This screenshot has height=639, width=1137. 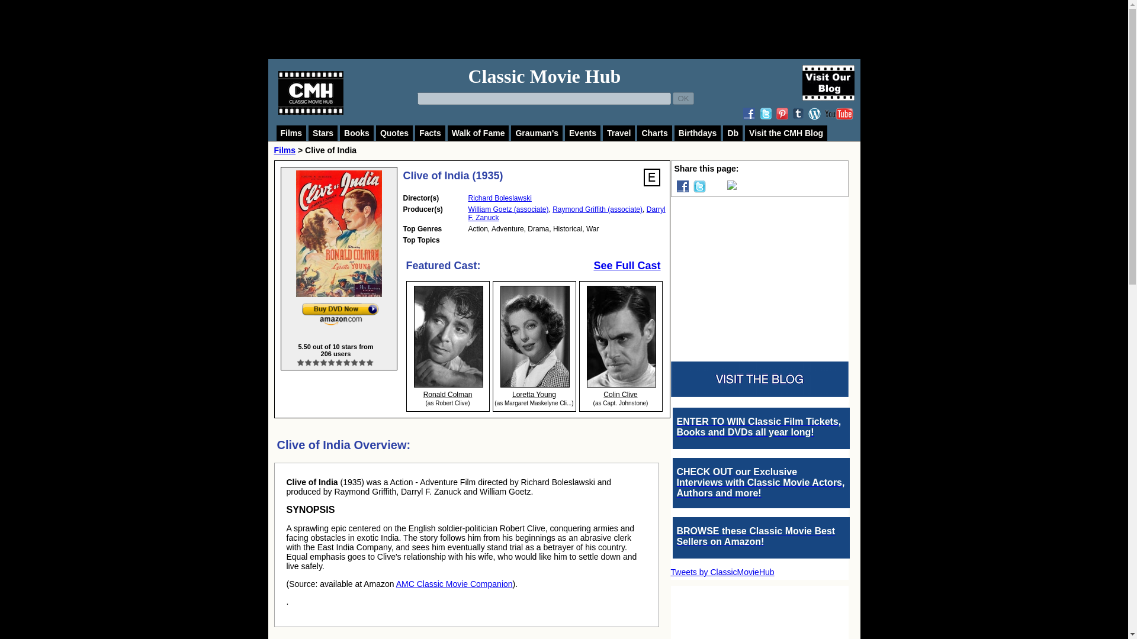 I want to click on Like it, never disappoints, so click(x=347, y=362).